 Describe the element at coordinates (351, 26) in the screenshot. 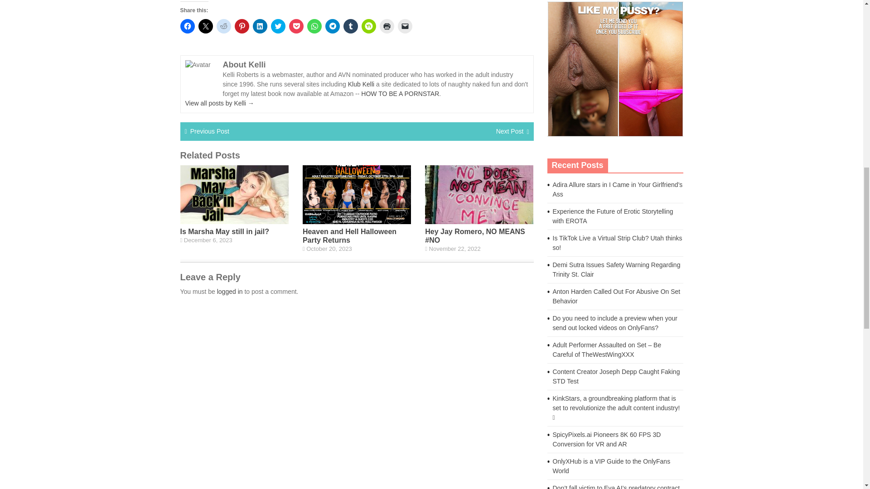

I see `Click to share on Tumblr` at that location.